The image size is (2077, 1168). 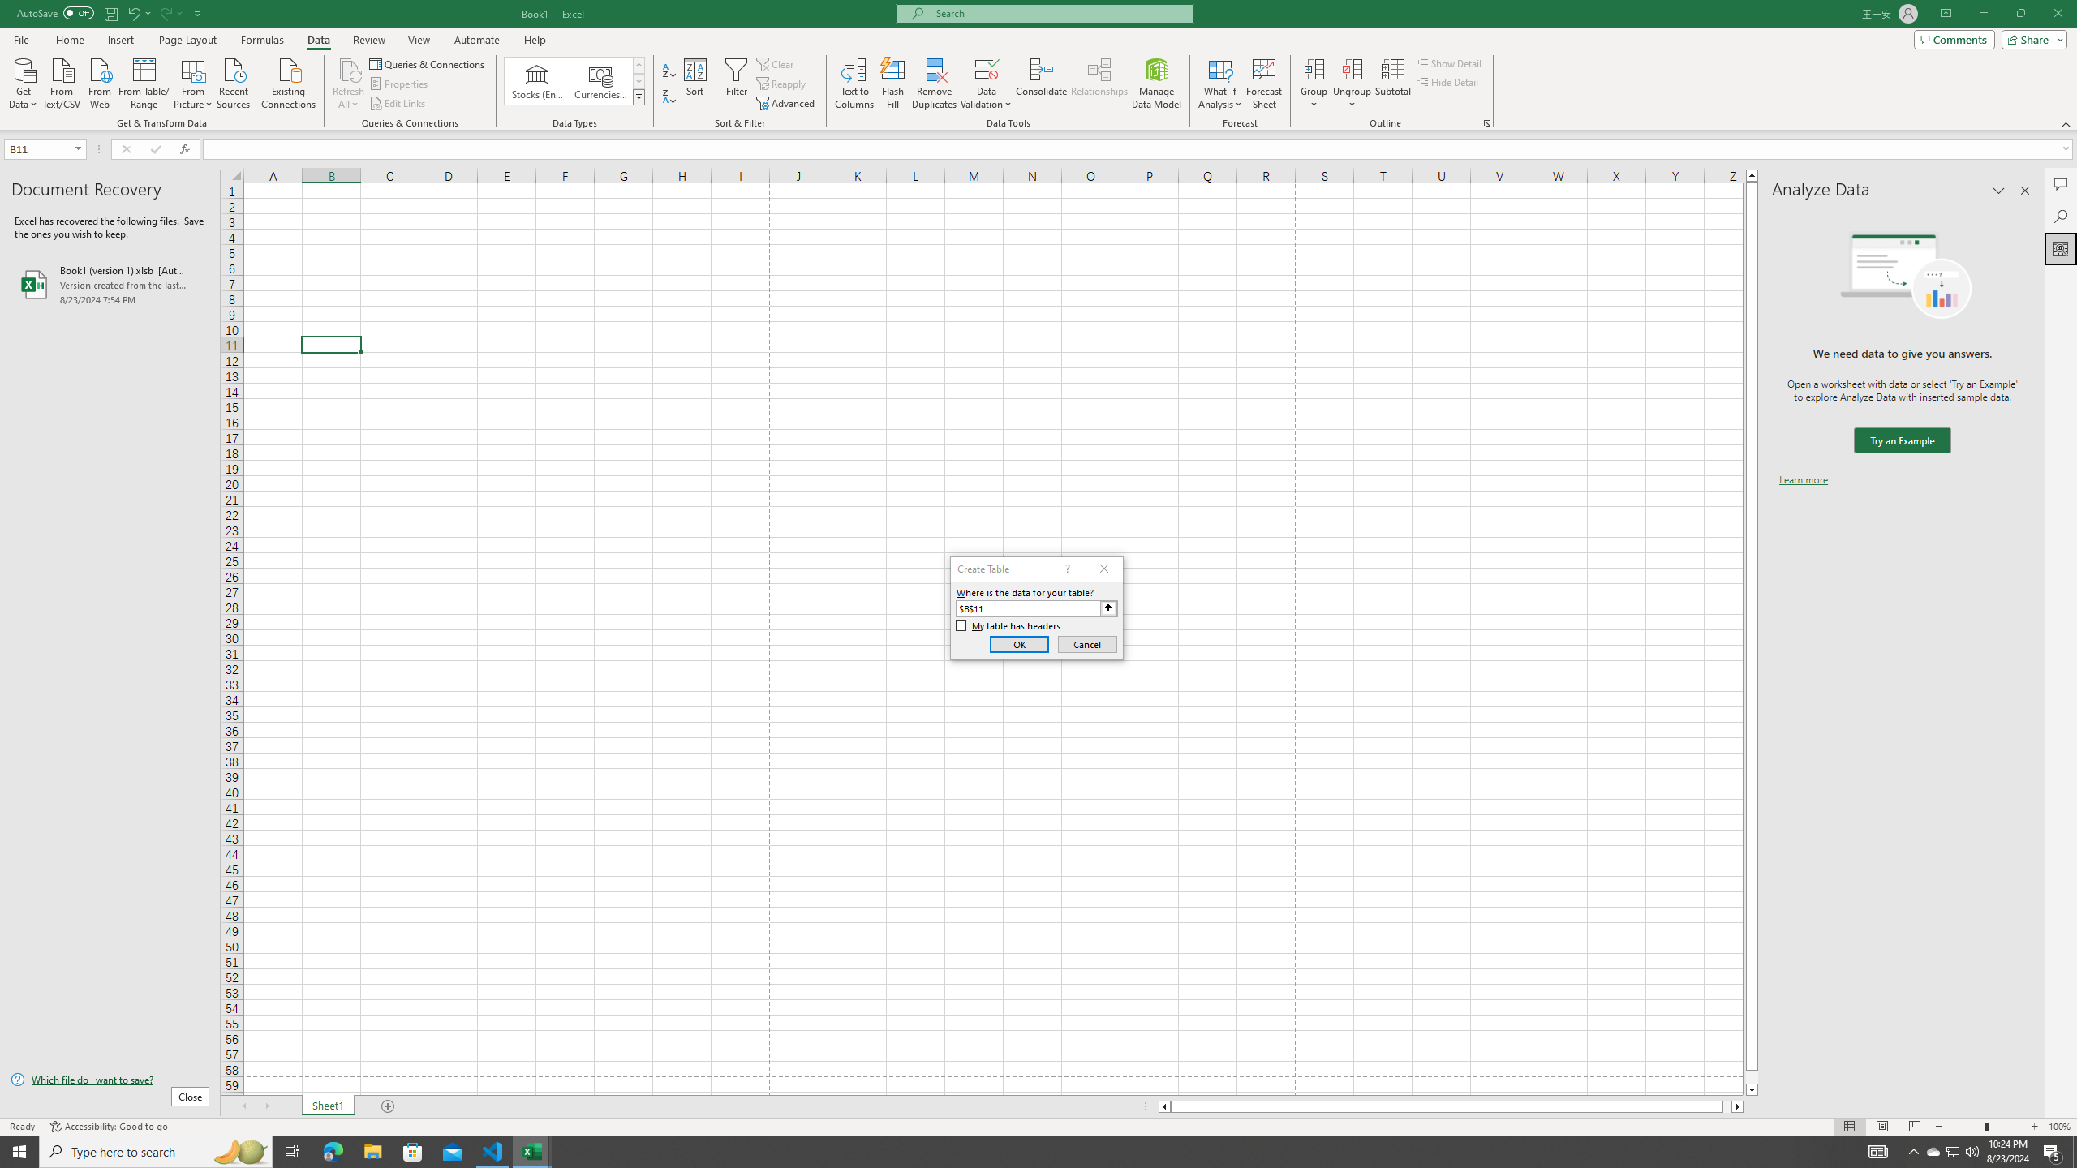 I want to click on Data, so click(x=318, y=40).